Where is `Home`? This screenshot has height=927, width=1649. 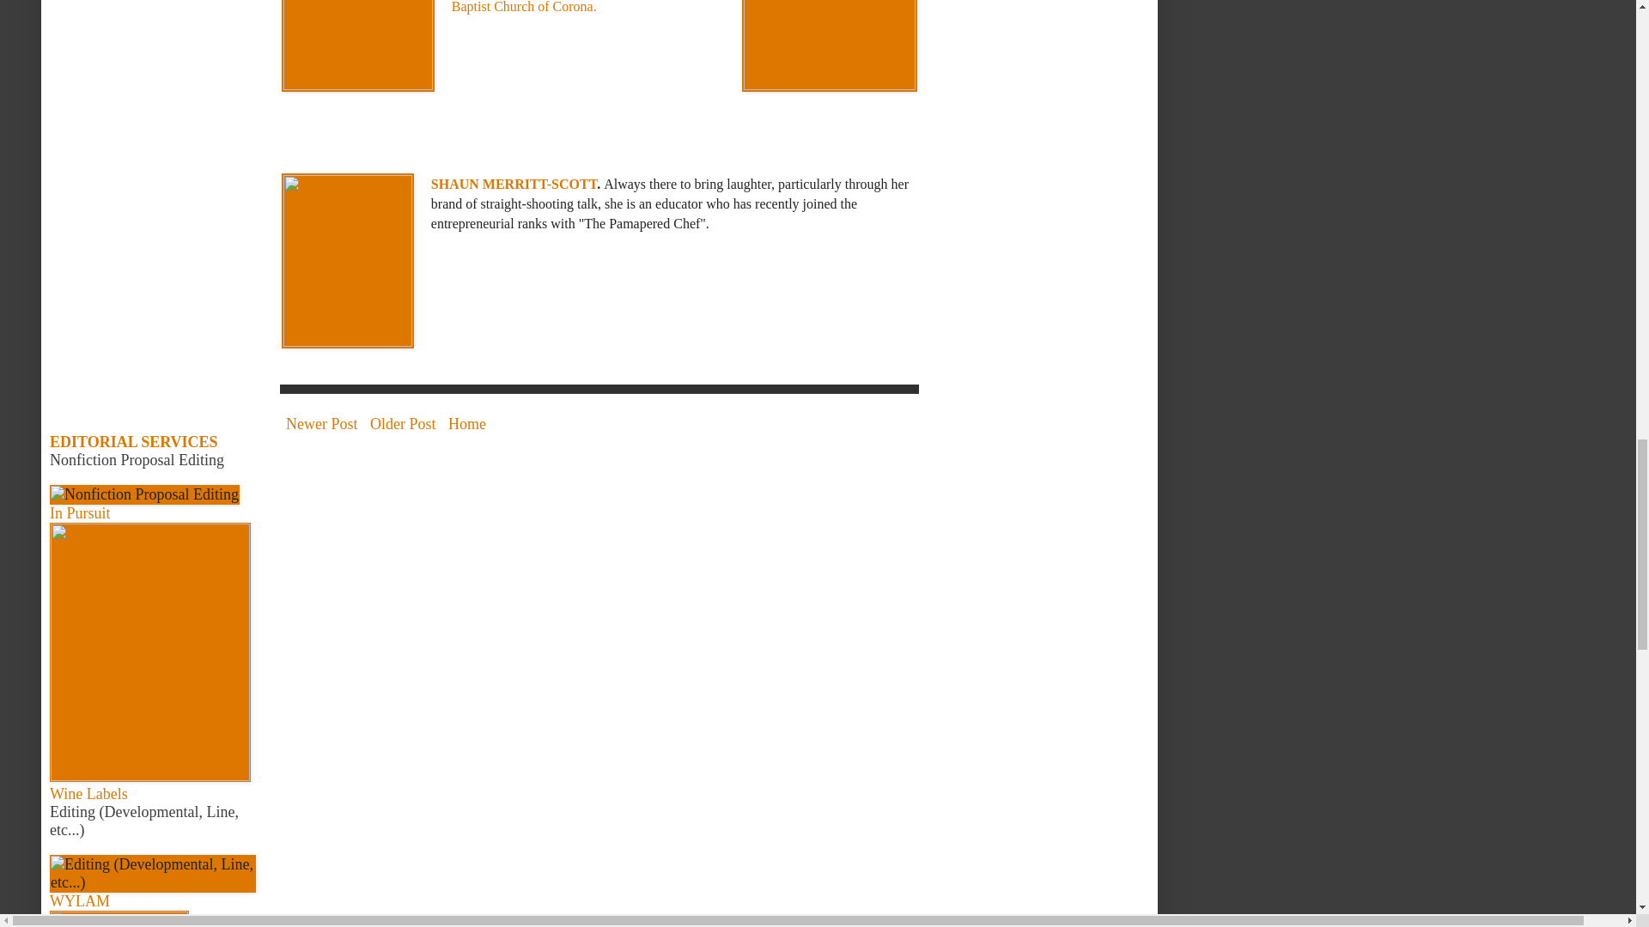 Home is located at coordinates (466, 424).